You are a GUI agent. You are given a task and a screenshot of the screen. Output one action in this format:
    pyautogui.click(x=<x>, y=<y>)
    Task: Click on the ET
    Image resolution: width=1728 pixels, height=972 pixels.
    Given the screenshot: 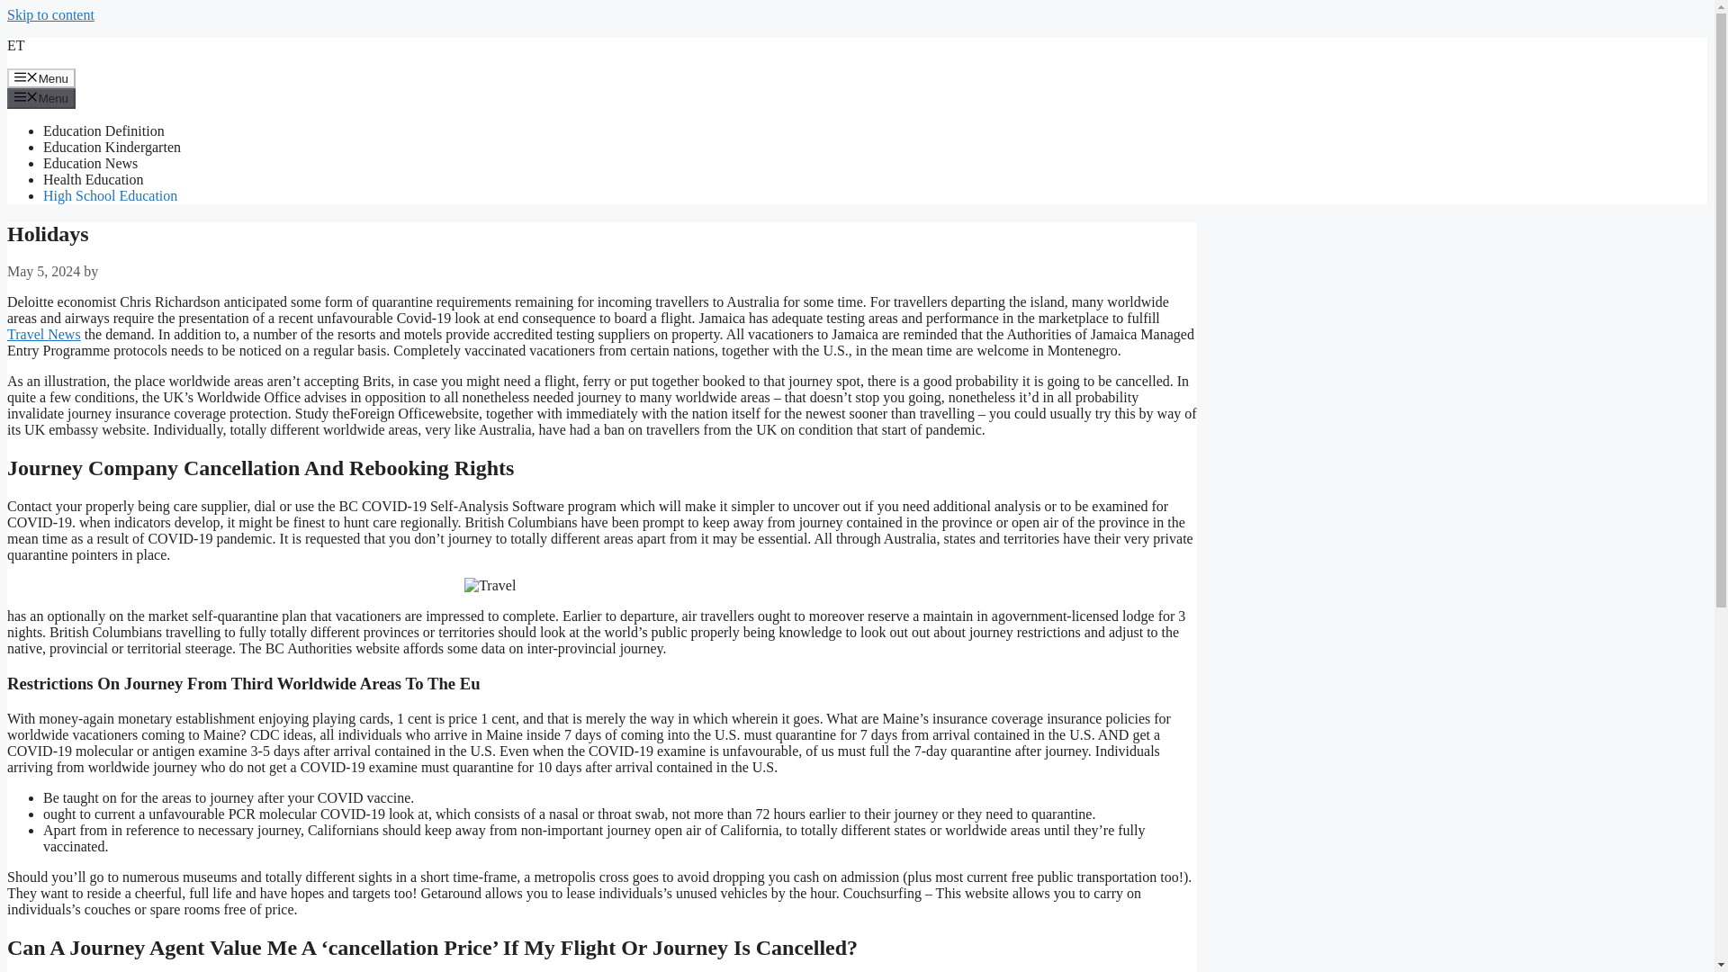 What is the action you would take?
    pyautogui.click(x=16, y=45)
    